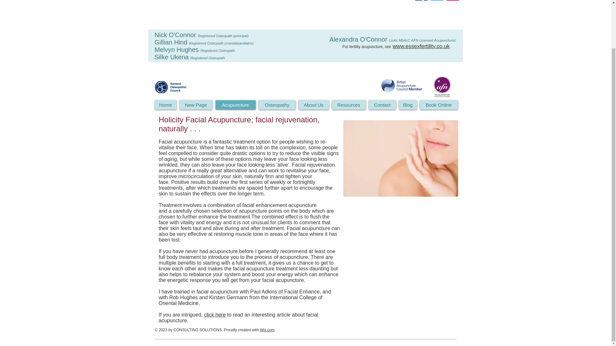 The height and width of the screenshot is (346, 616). What do you see at coordinates (348, 105) in the screenshot?
I see `Resources` at bounding box center [348, 105].